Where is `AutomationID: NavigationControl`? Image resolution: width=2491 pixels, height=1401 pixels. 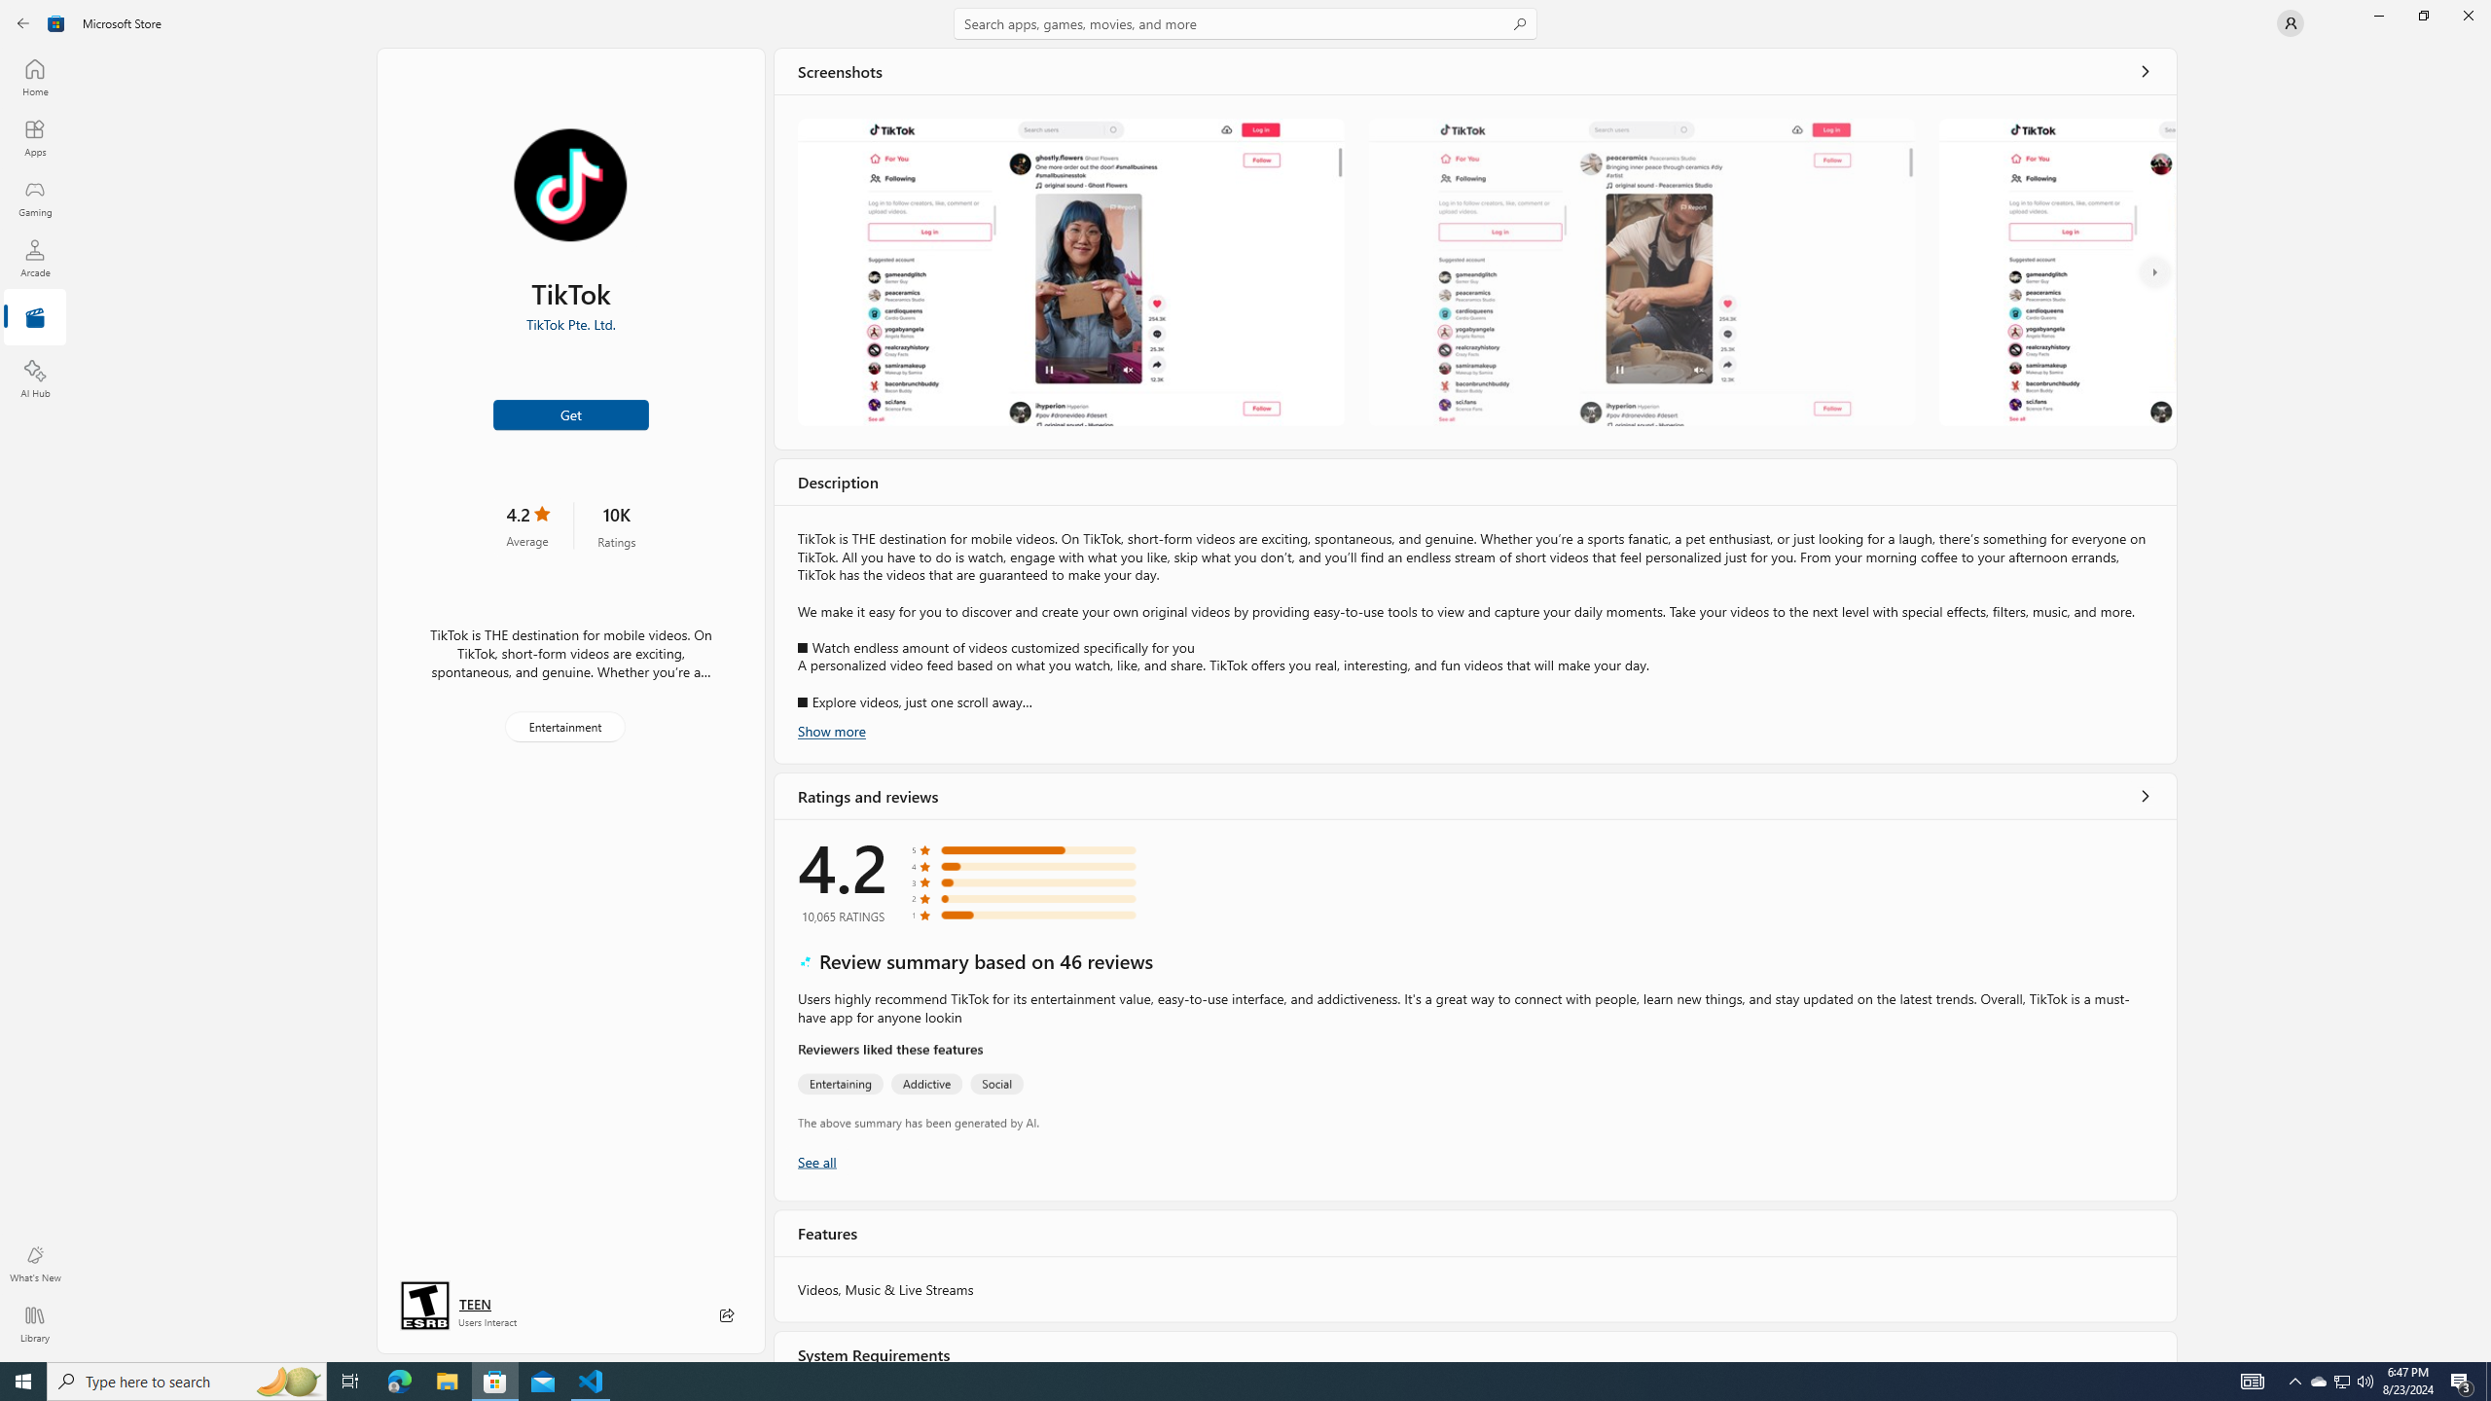 AutomationID: NavigationControl is located at coordinates (1245, 681).